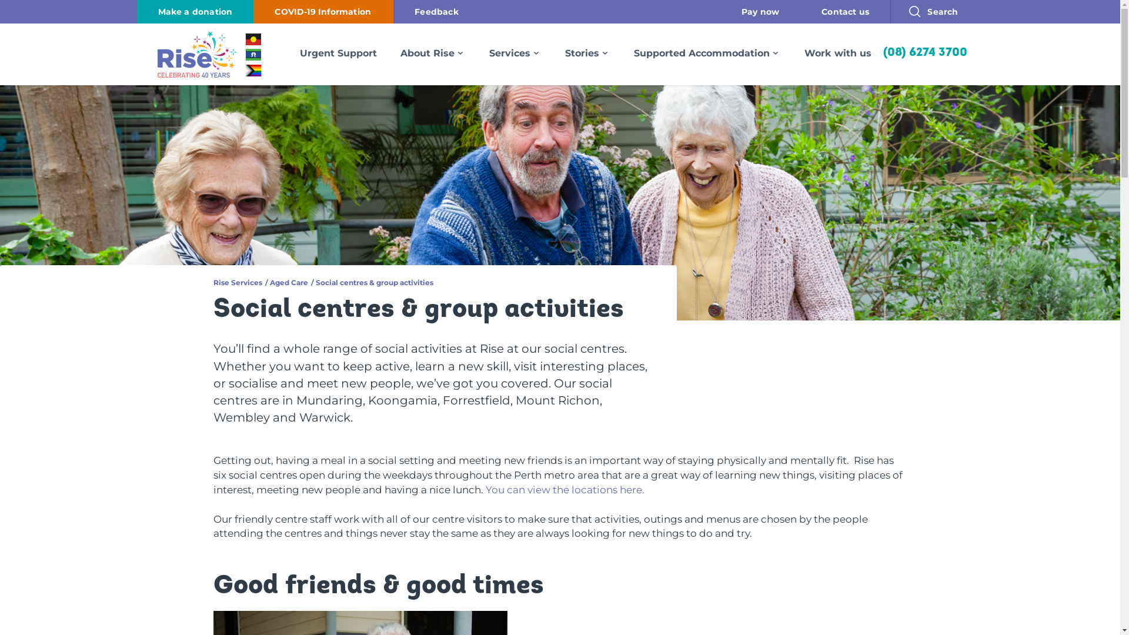  Describe the element at coordinates (338, 53) in the screenshot. I see `Urgent Support` at that location.